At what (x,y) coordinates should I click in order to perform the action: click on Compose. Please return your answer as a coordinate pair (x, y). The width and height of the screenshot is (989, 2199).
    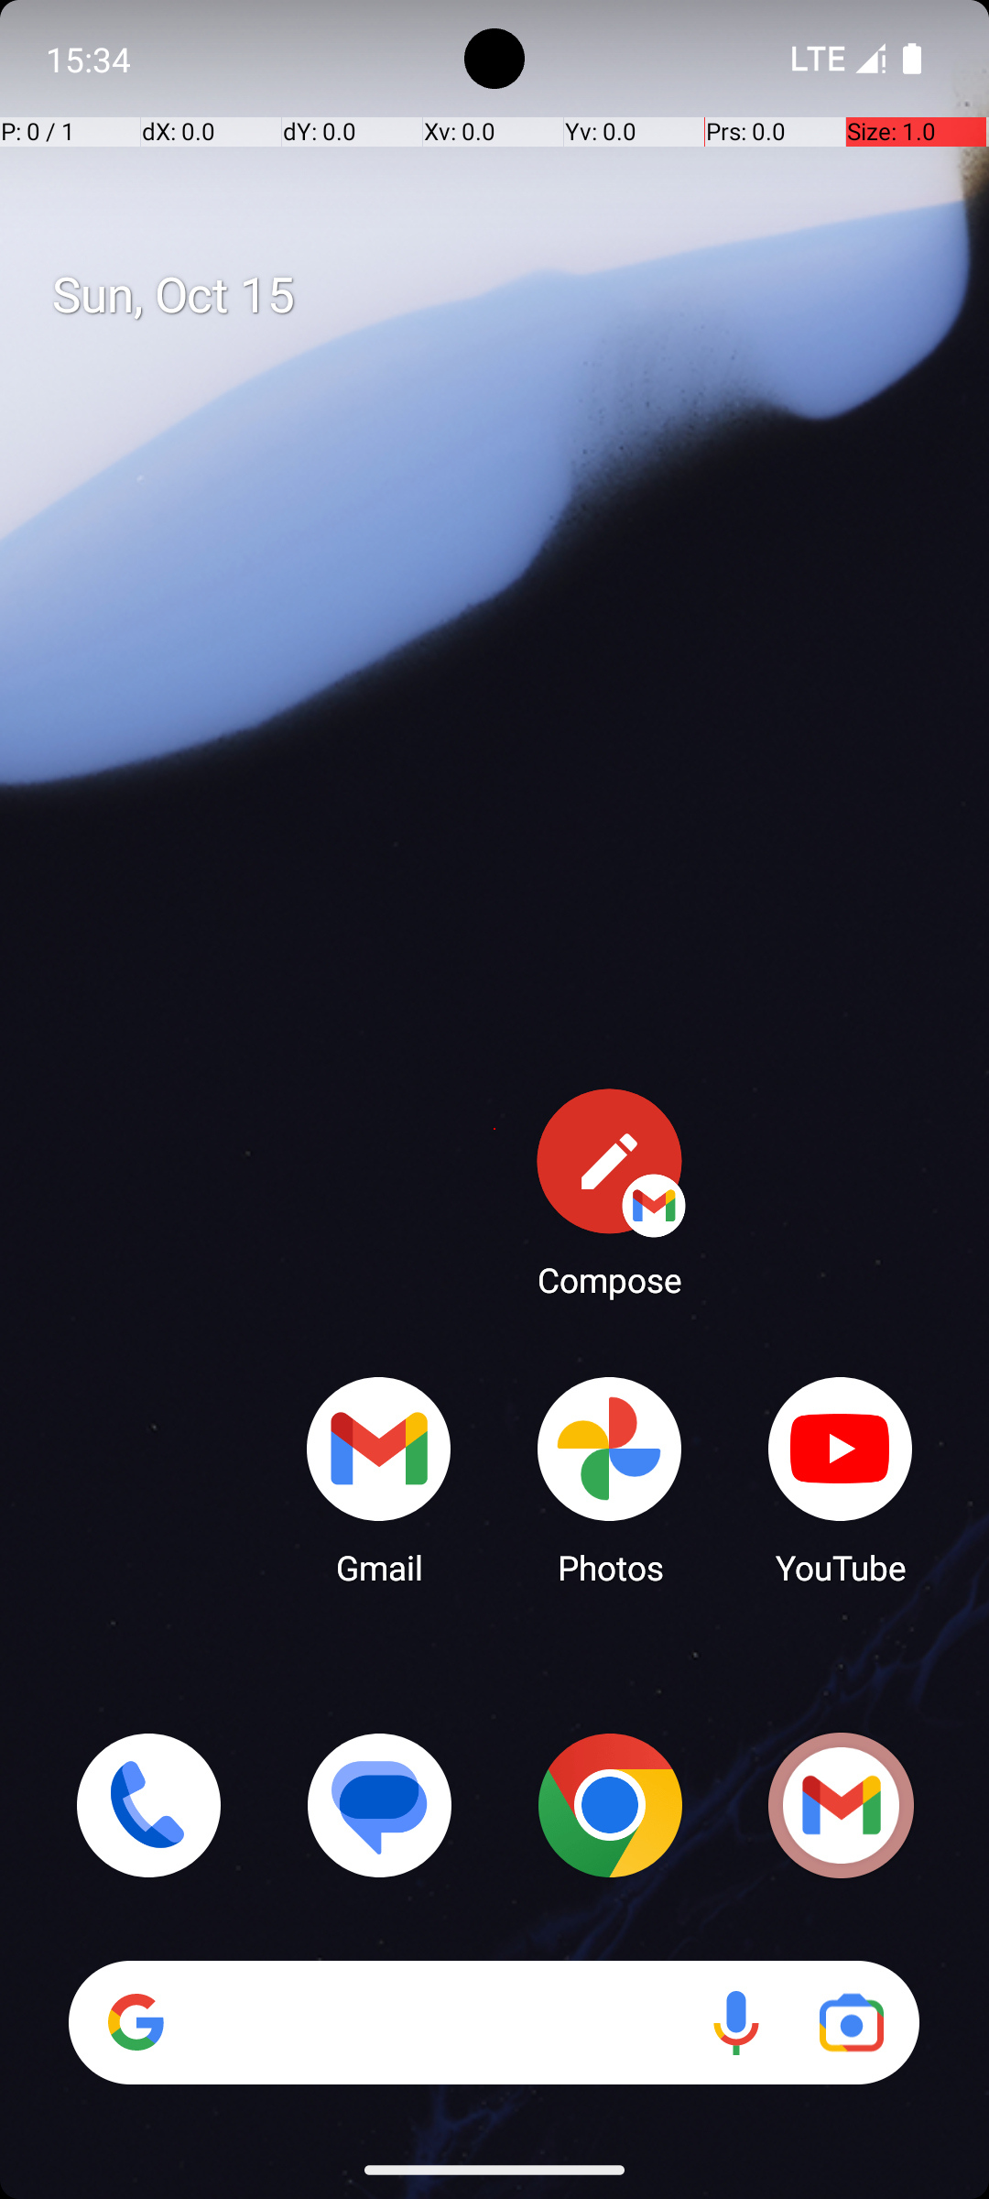
    Looking at the image, I should click on (610, 1192).